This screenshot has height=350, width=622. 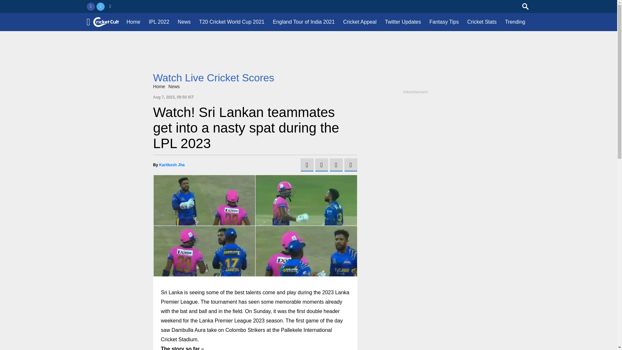 I want to click on 3rd party ad content, so click(x=308, y=75).